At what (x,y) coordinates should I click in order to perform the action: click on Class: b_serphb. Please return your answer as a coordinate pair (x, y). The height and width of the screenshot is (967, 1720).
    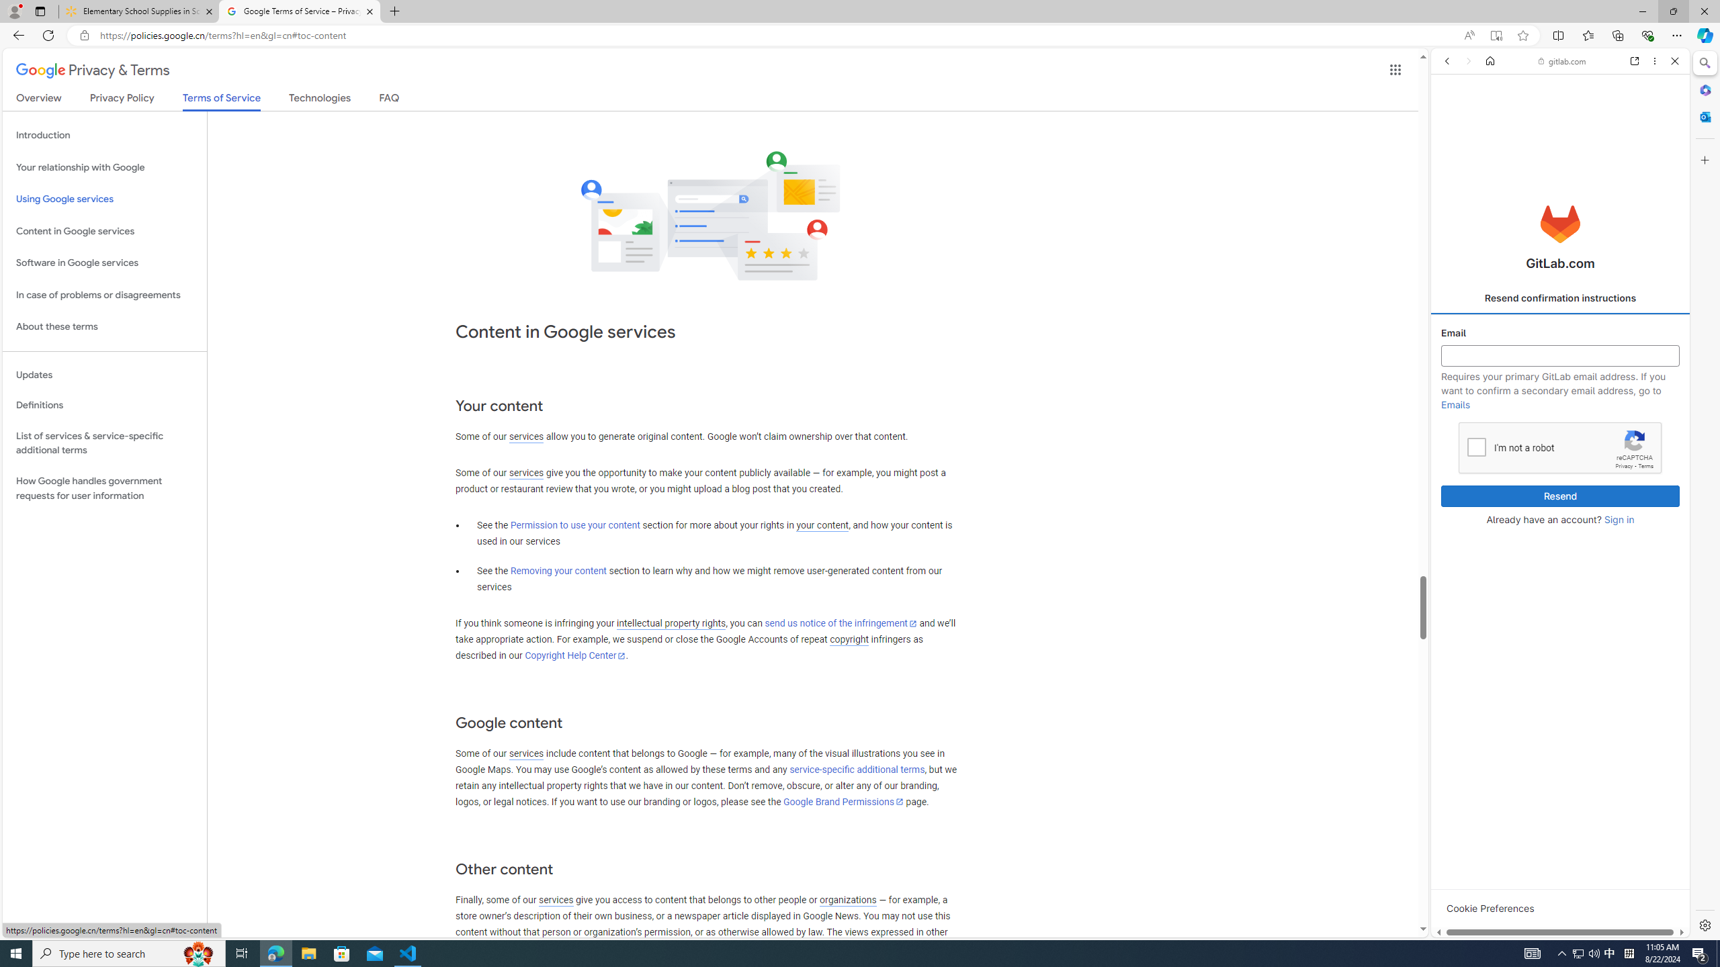
    Looking at the image, I should click on (1660, 154).